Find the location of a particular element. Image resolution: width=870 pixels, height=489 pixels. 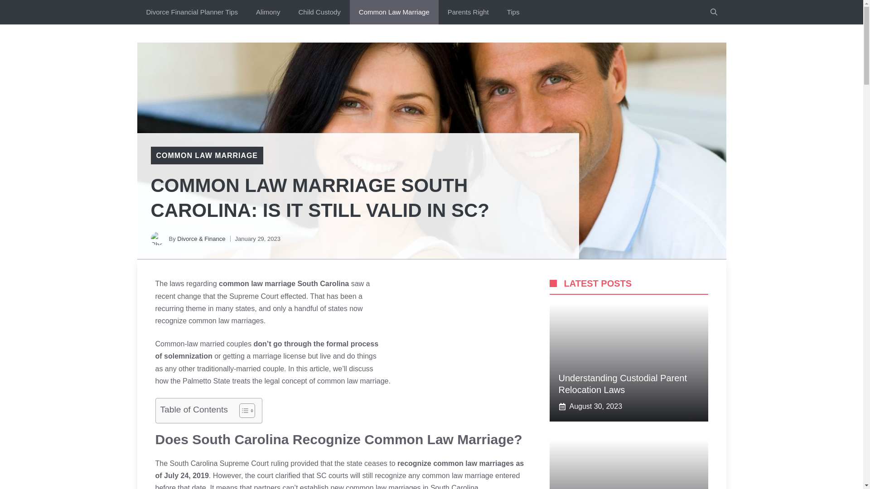

recognize any common law marriage is located at coordinates (434, 475).